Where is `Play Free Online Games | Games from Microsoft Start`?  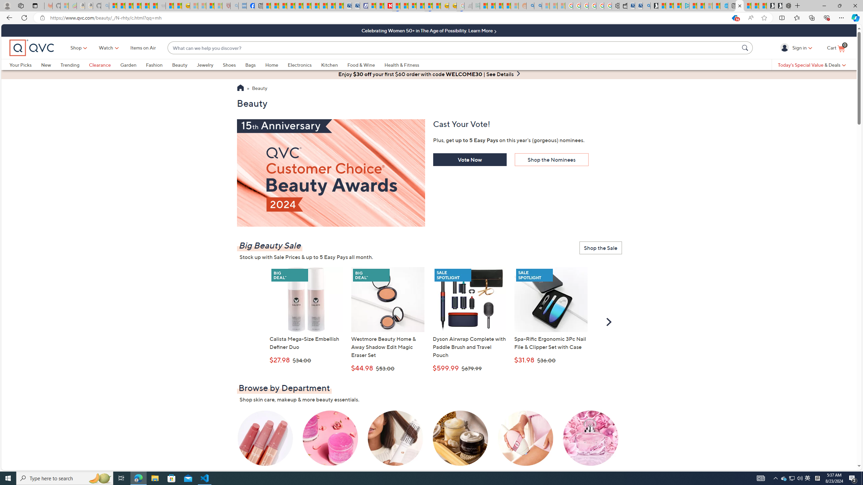 Play Free Online Games | Games from Microsoft Start is located at coordinates (778, 6).